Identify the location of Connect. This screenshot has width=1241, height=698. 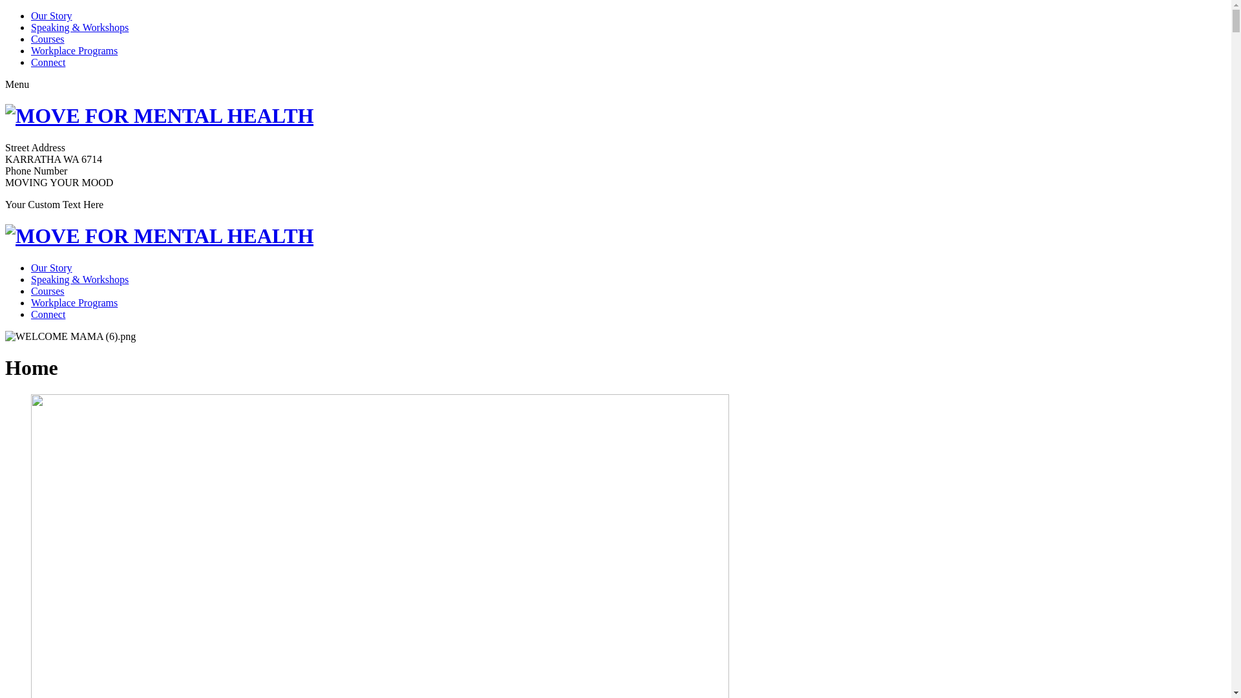
(48, 314).